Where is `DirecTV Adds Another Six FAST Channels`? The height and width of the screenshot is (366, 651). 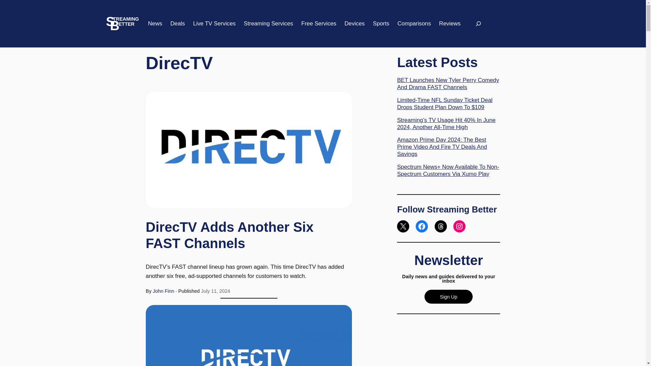
DirecTV Adds Another Six FAST Channels is located at coordinates (249, 235).